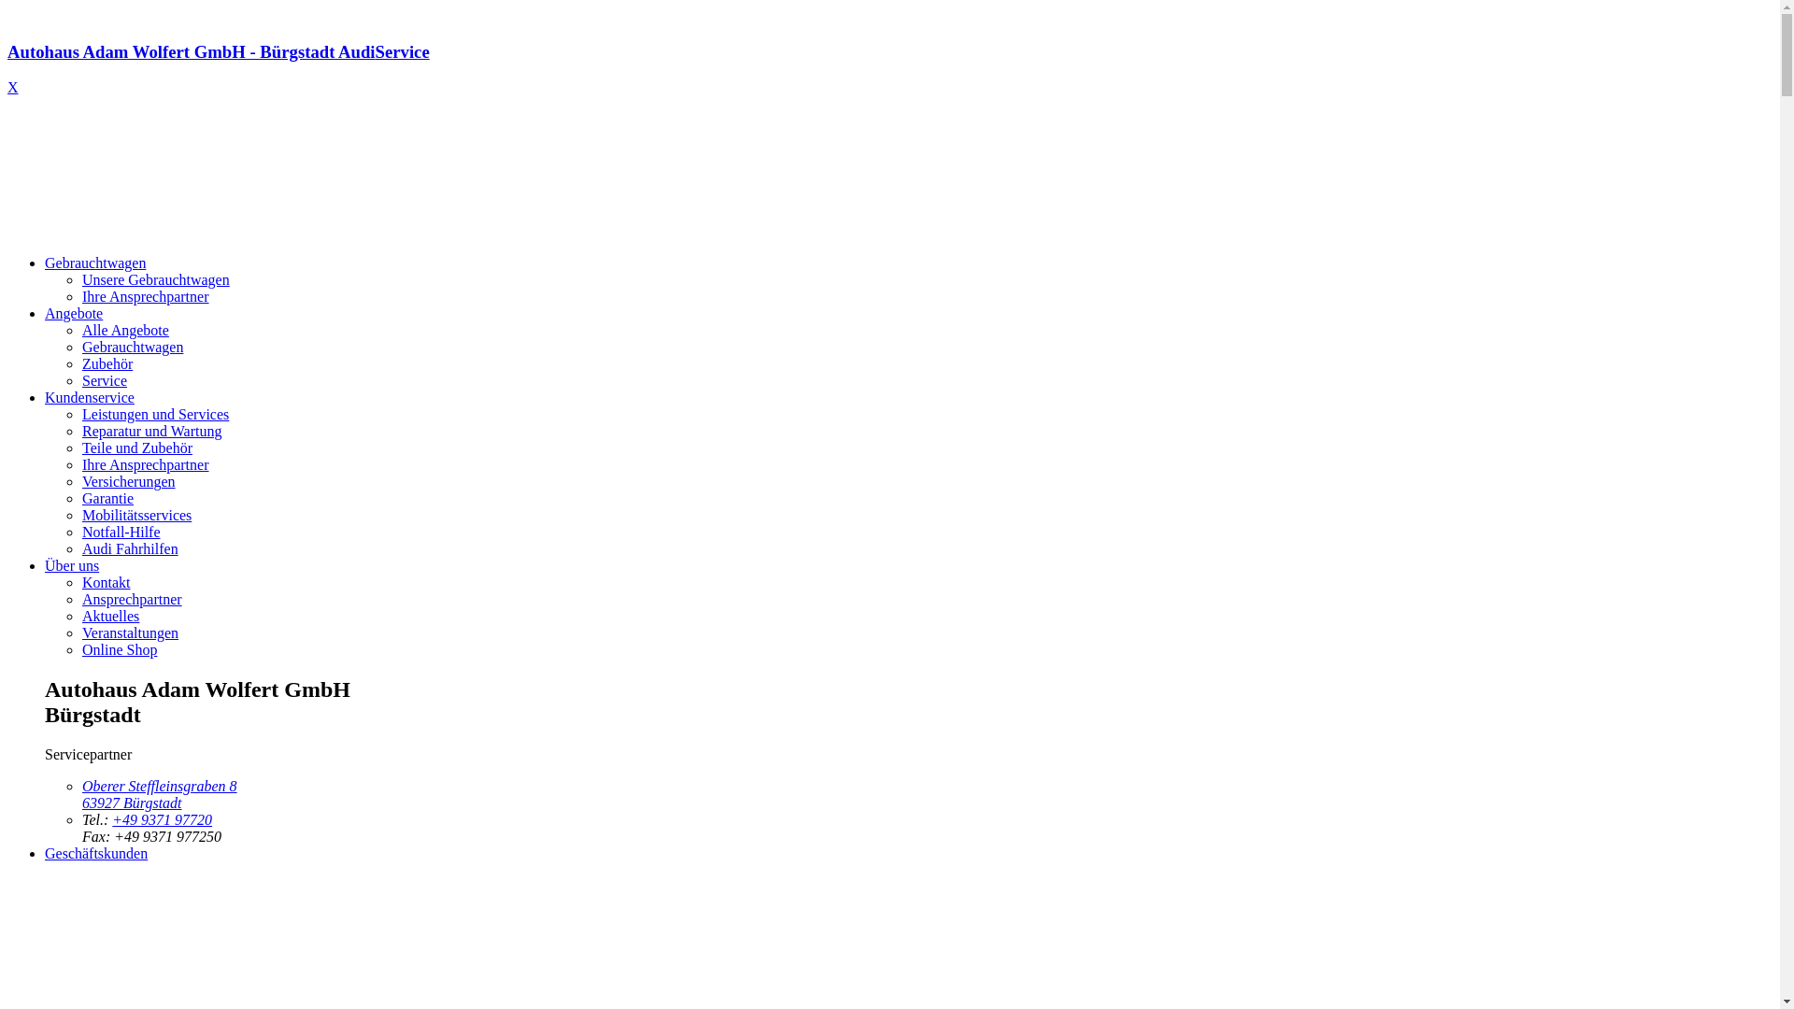  Describe the element at coordinates (108, 499) in the screenshot. I see `Garantie` at that location.